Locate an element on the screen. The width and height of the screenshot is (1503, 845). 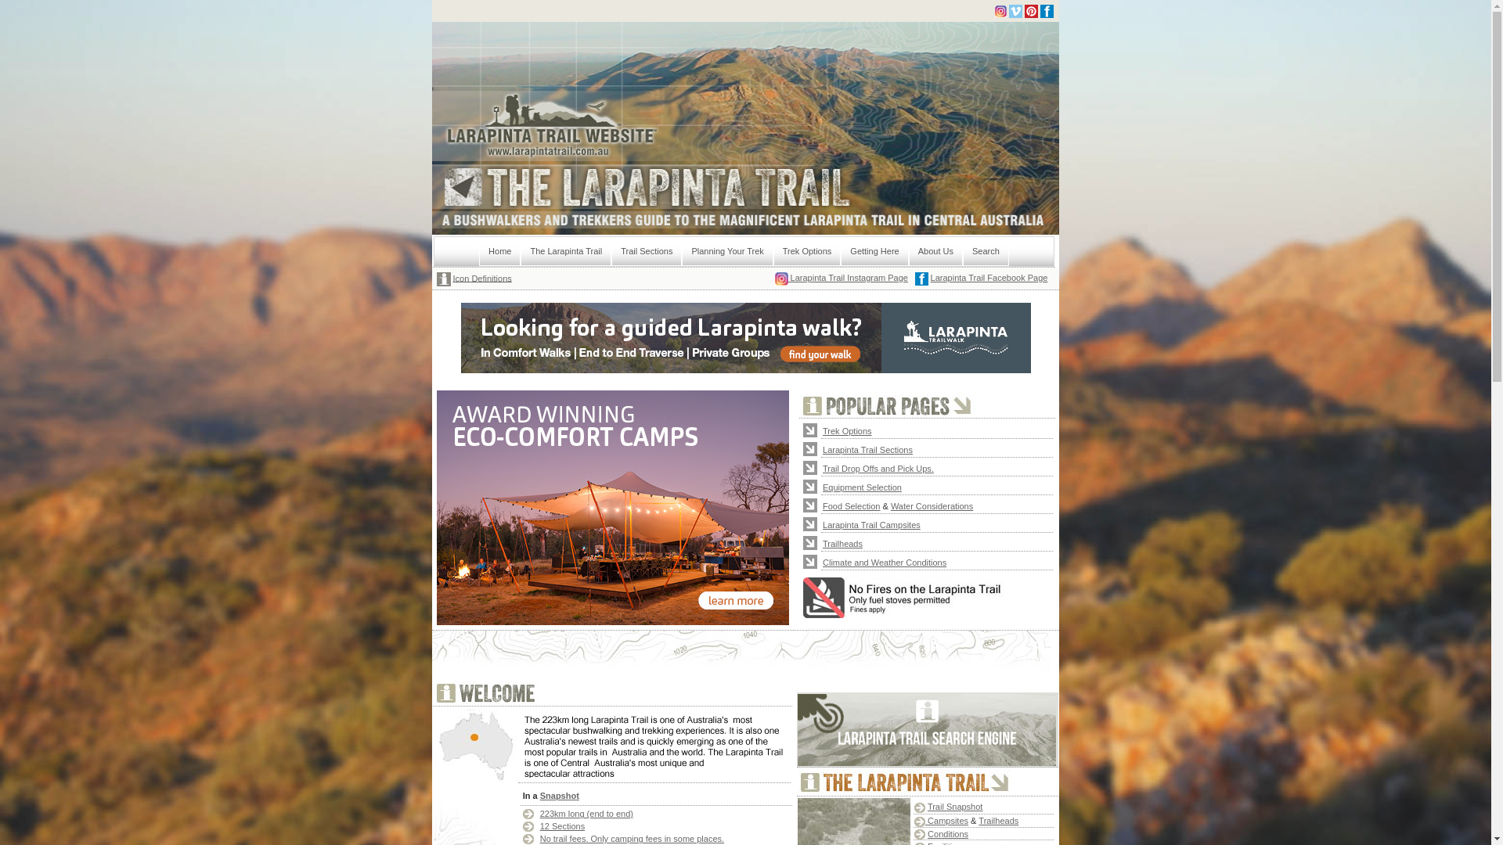
Larapinta Trail Sections is located at coordinates (867, 449).